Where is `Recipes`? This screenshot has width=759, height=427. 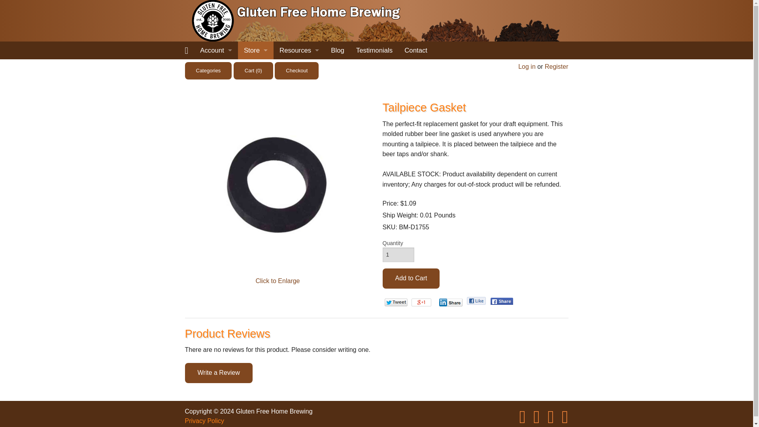
Recipes is located at coordinates (299, 68).